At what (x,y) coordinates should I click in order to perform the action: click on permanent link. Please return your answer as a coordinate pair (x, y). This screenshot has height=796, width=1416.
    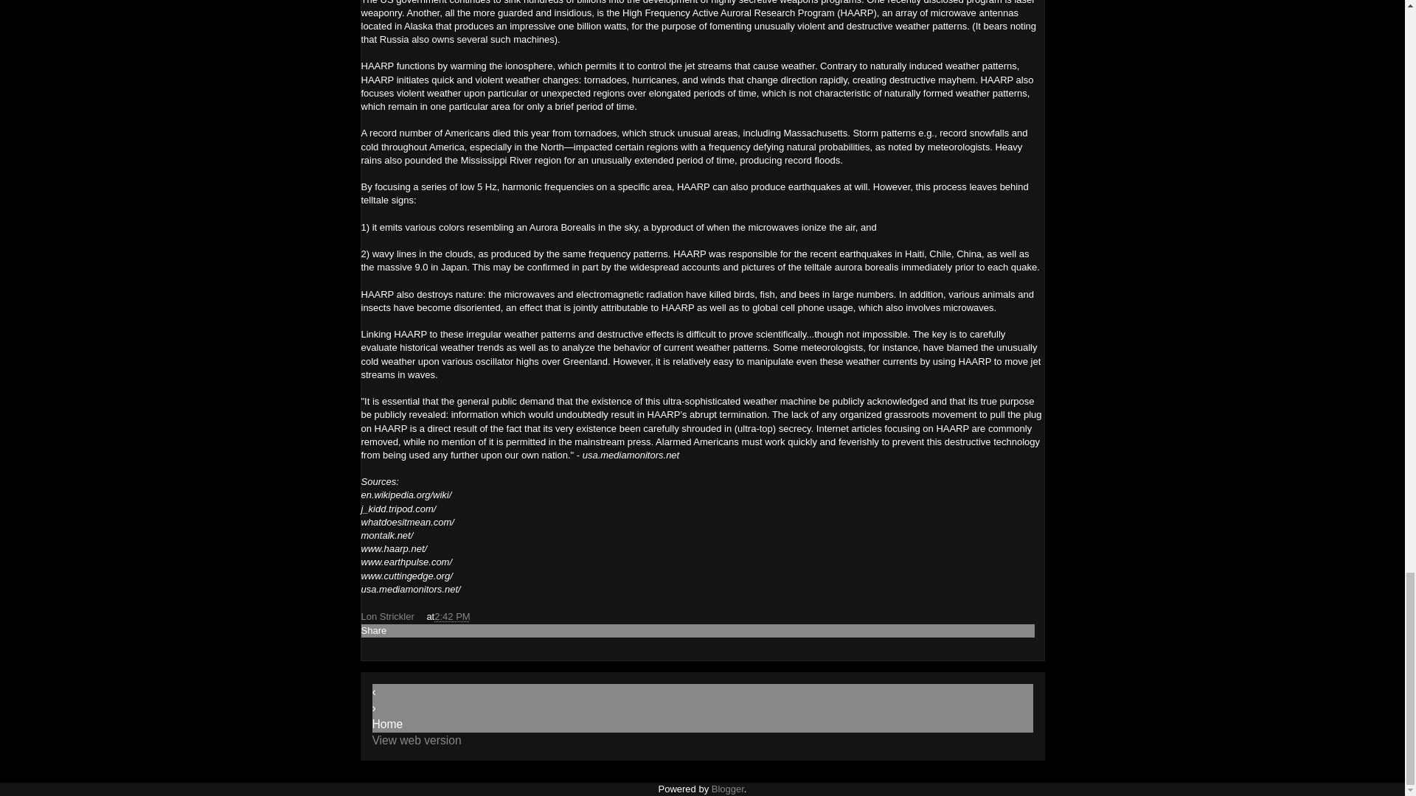
    Looking at the image, I should click on (452, 616).